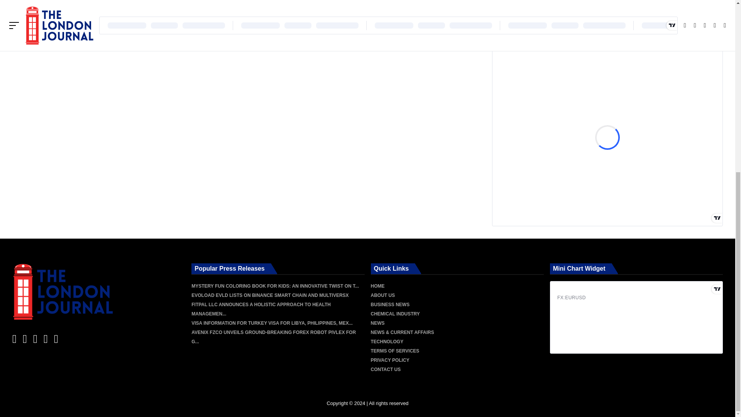 The width and height of the screenshot is (741, 417). I want to click on NEWS, so click(377, 323).